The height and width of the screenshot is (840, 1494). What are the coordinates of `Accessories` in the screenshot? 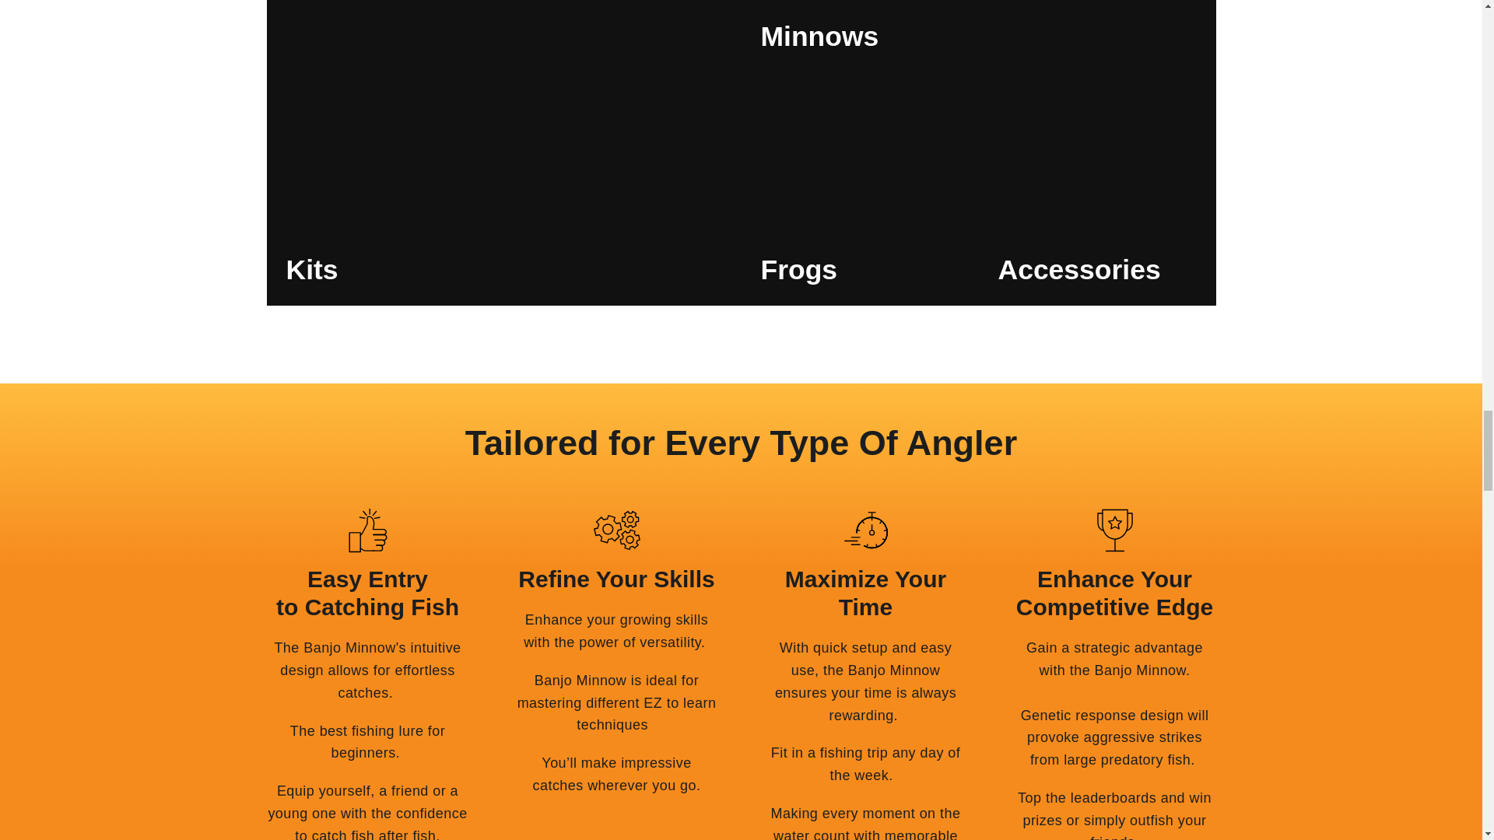 It's located at (1097, 188).